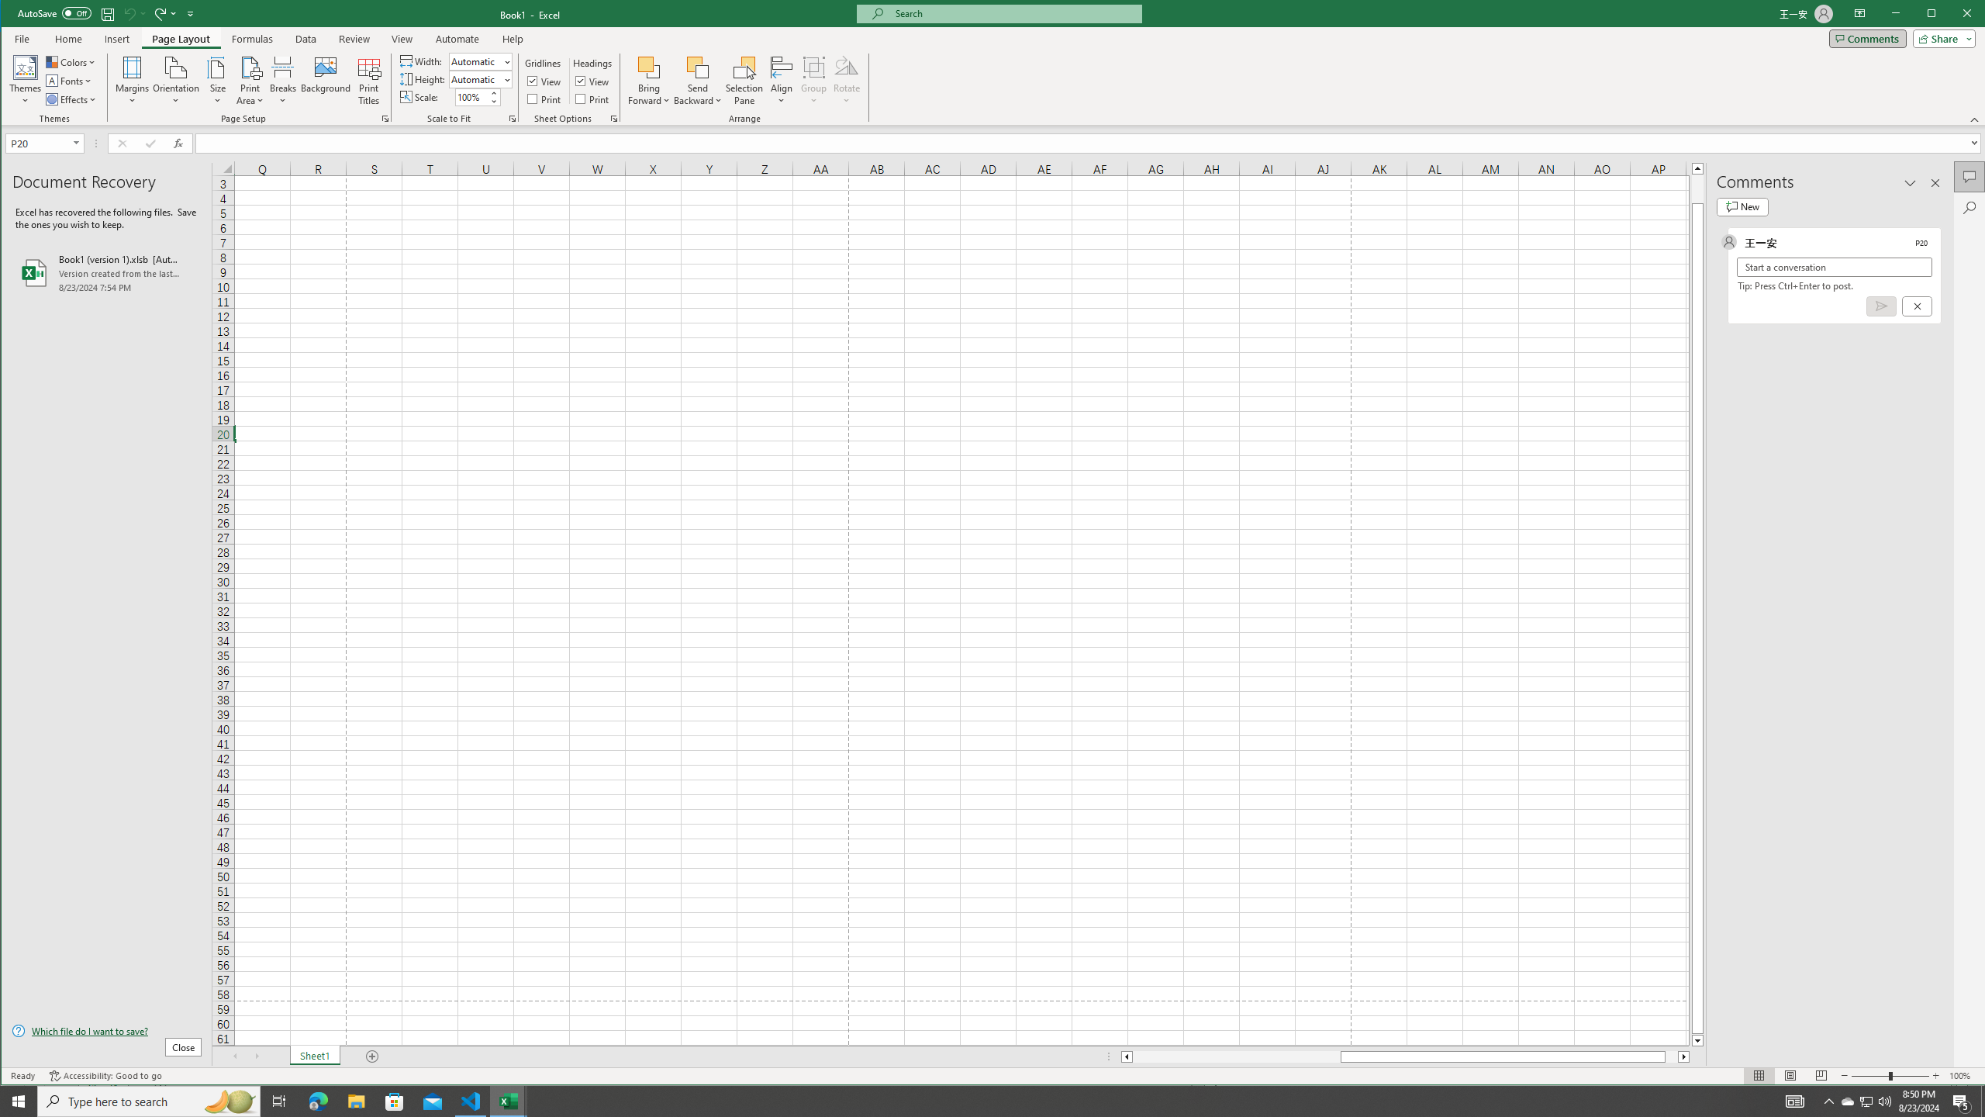  I want to click on Show desktop, so click(1983, 1101).